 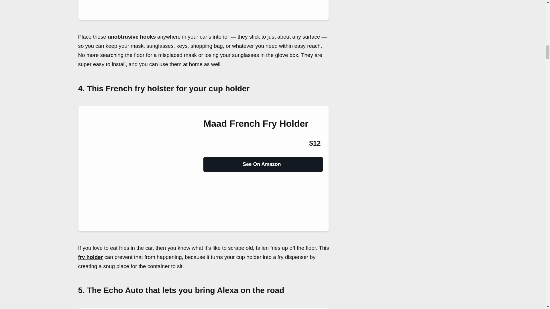 What do you see at coordinates (263, 162) in the screenshot?
I see `See On Amazon` at bounding box center [263, 162].